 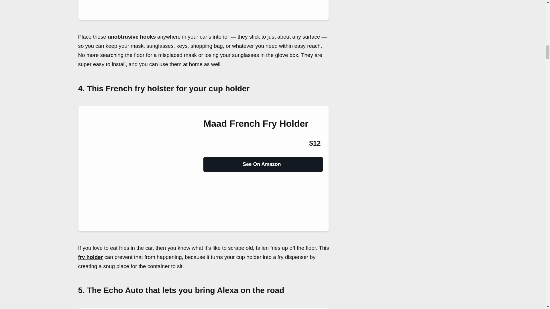 What do you see at coordinates (263, 162) in the screenshot?
I see `See On Amazon` at bounding box center [263, 162].